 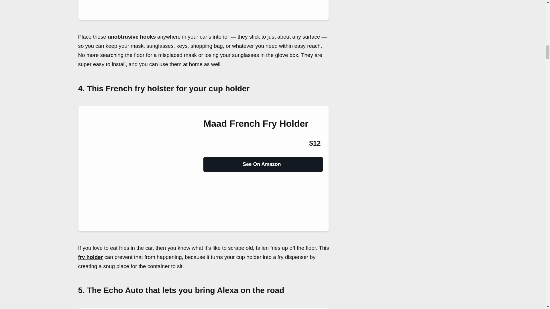 What do you see at coordinates (263, 162) in the screenshot?
I see `See On Amazon` at bounding box center [263, 162].